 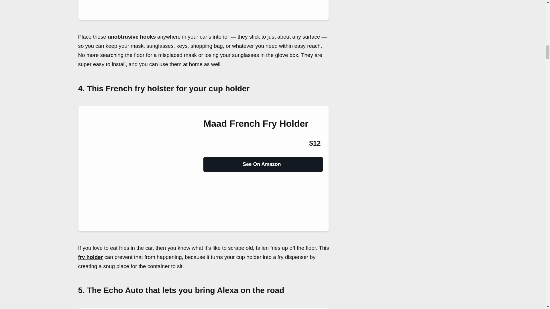 What do you see at coordinates (263, 162) in the screenshot?
I see `See On Amazon` at bounding box center [263, 162].